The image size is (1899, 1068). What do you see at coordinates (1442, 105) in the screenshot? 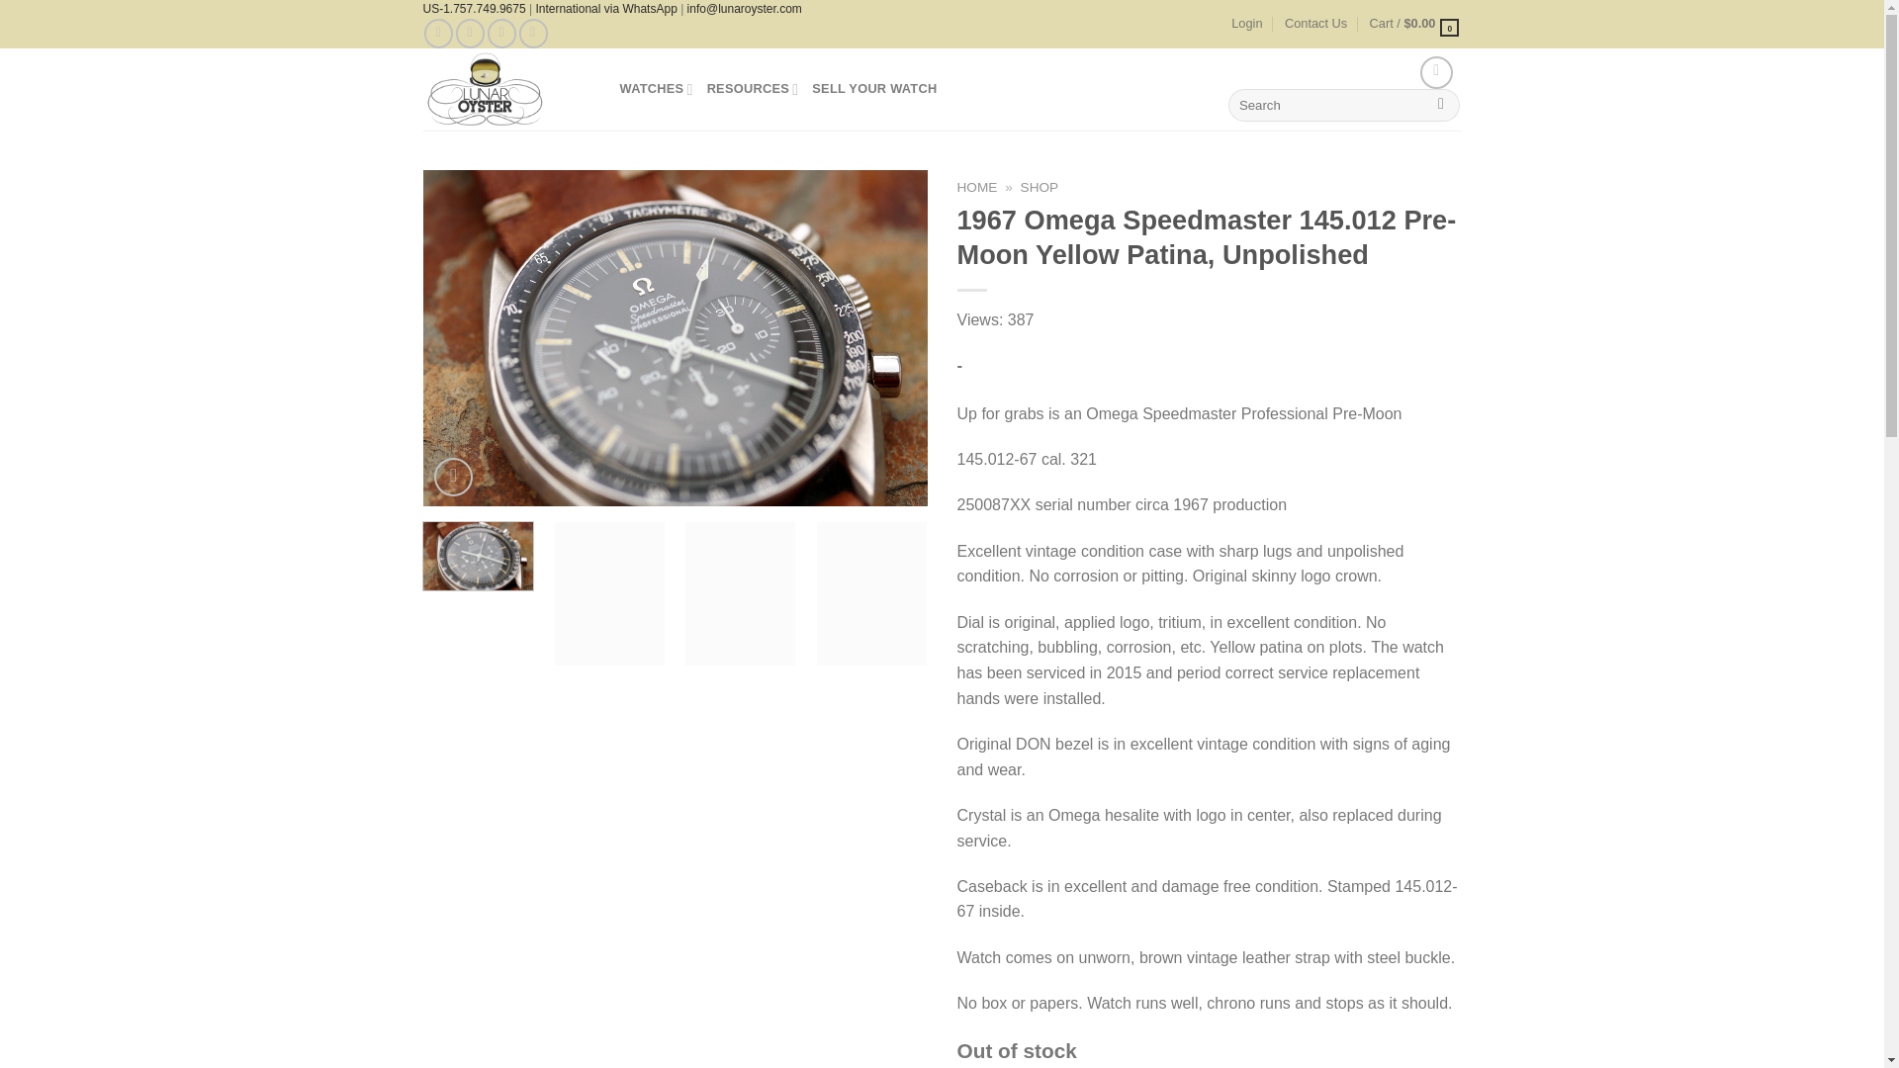
I see `Search` at bounding box center [1442, 105].